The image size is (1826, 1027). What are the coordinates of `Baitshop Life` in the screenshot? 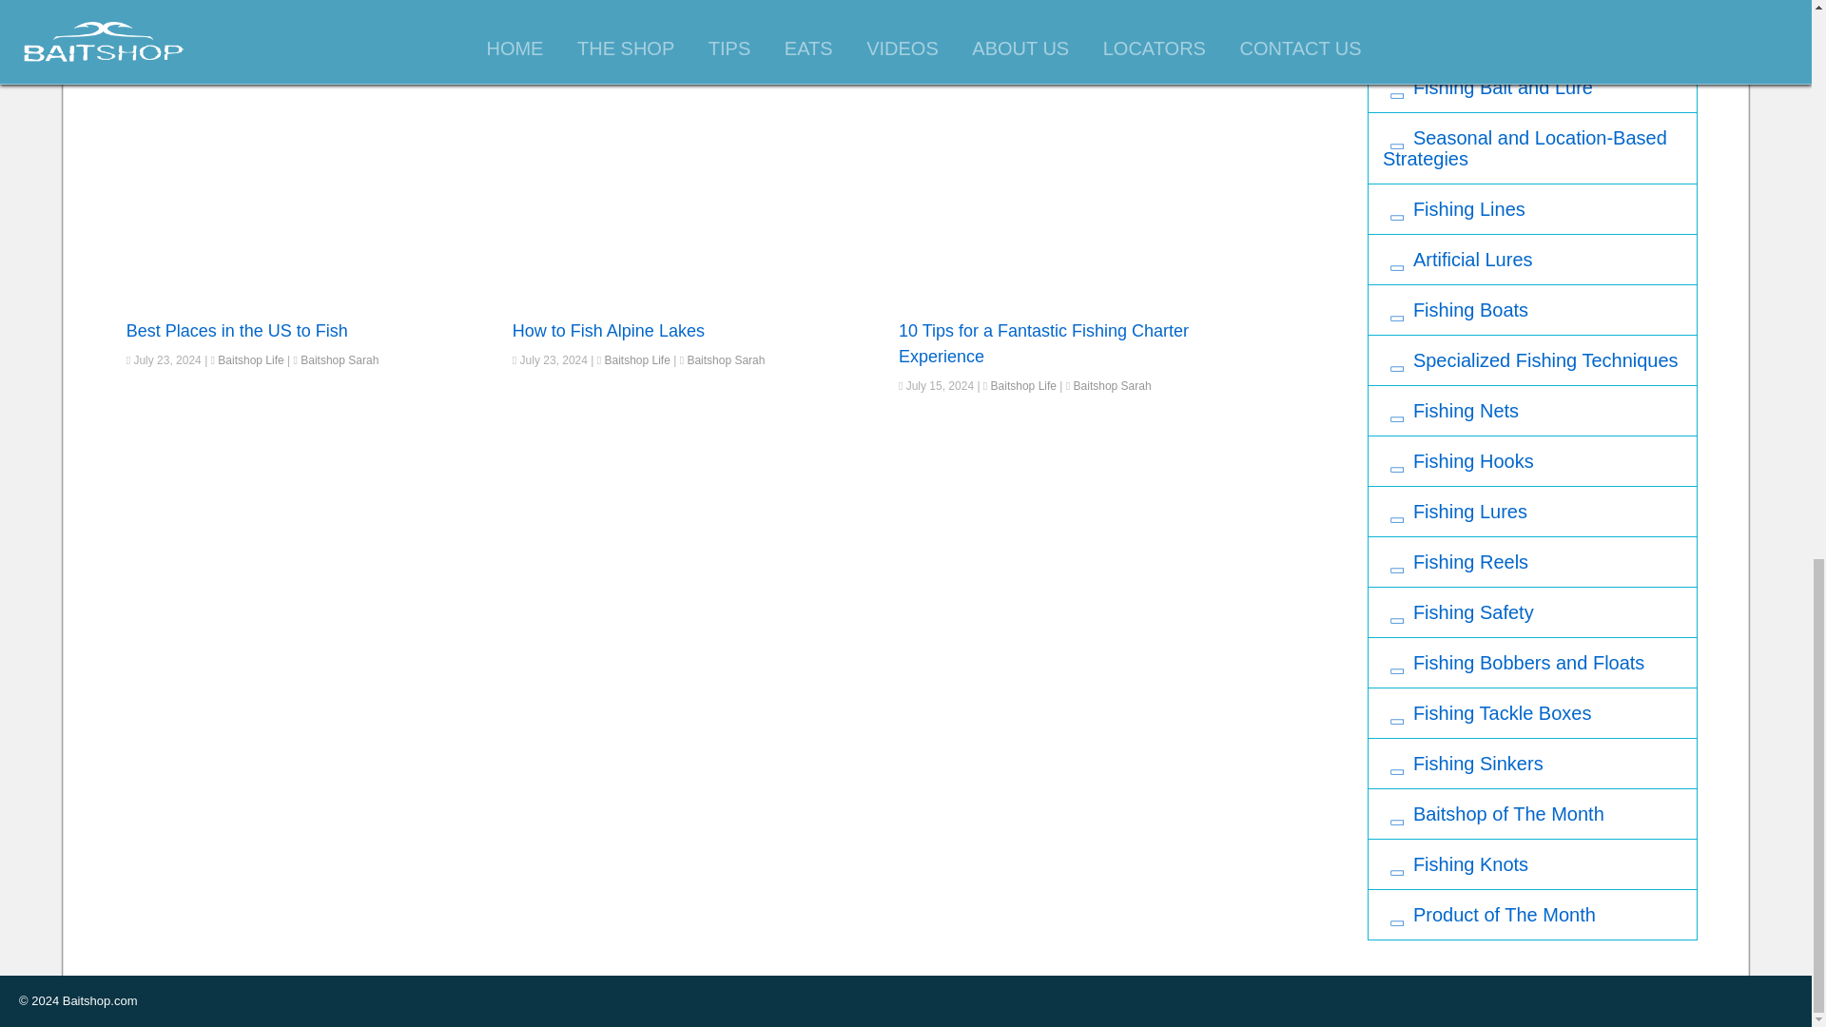 It's located at (249, 38).